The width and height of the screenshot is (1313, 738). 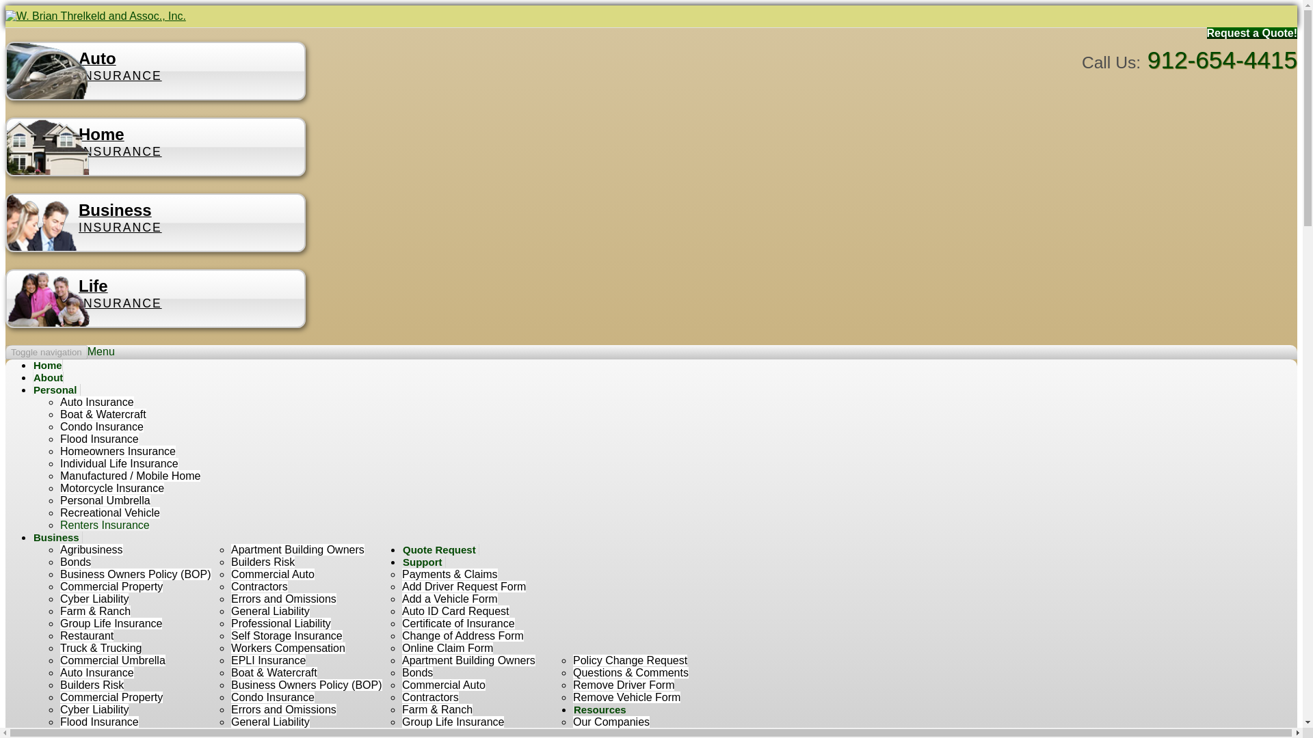 What do you see at coordinates (280, 623) in the screenshot?
I see `Professional Liability` at bounding box center [280, 623].